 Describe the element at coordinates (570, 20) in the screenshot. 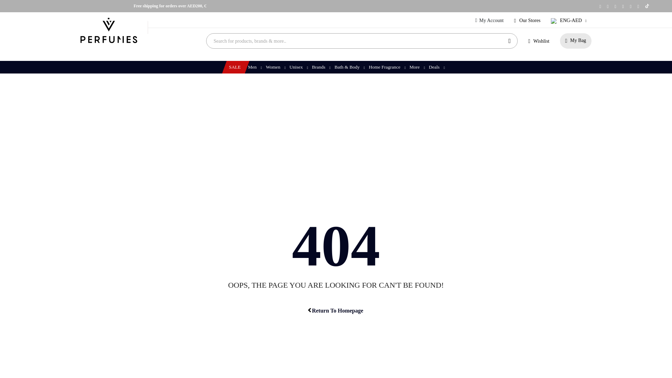

I see `ENG-AED` at that location.